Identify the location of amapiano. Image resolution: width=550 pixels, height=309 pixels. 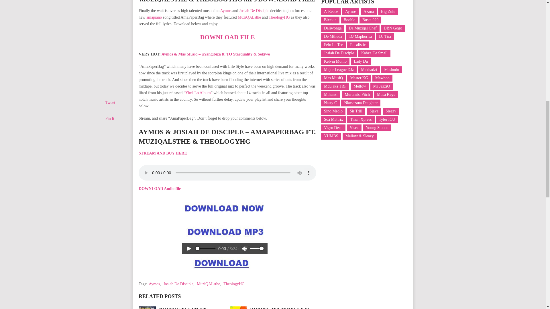
(154, 17).